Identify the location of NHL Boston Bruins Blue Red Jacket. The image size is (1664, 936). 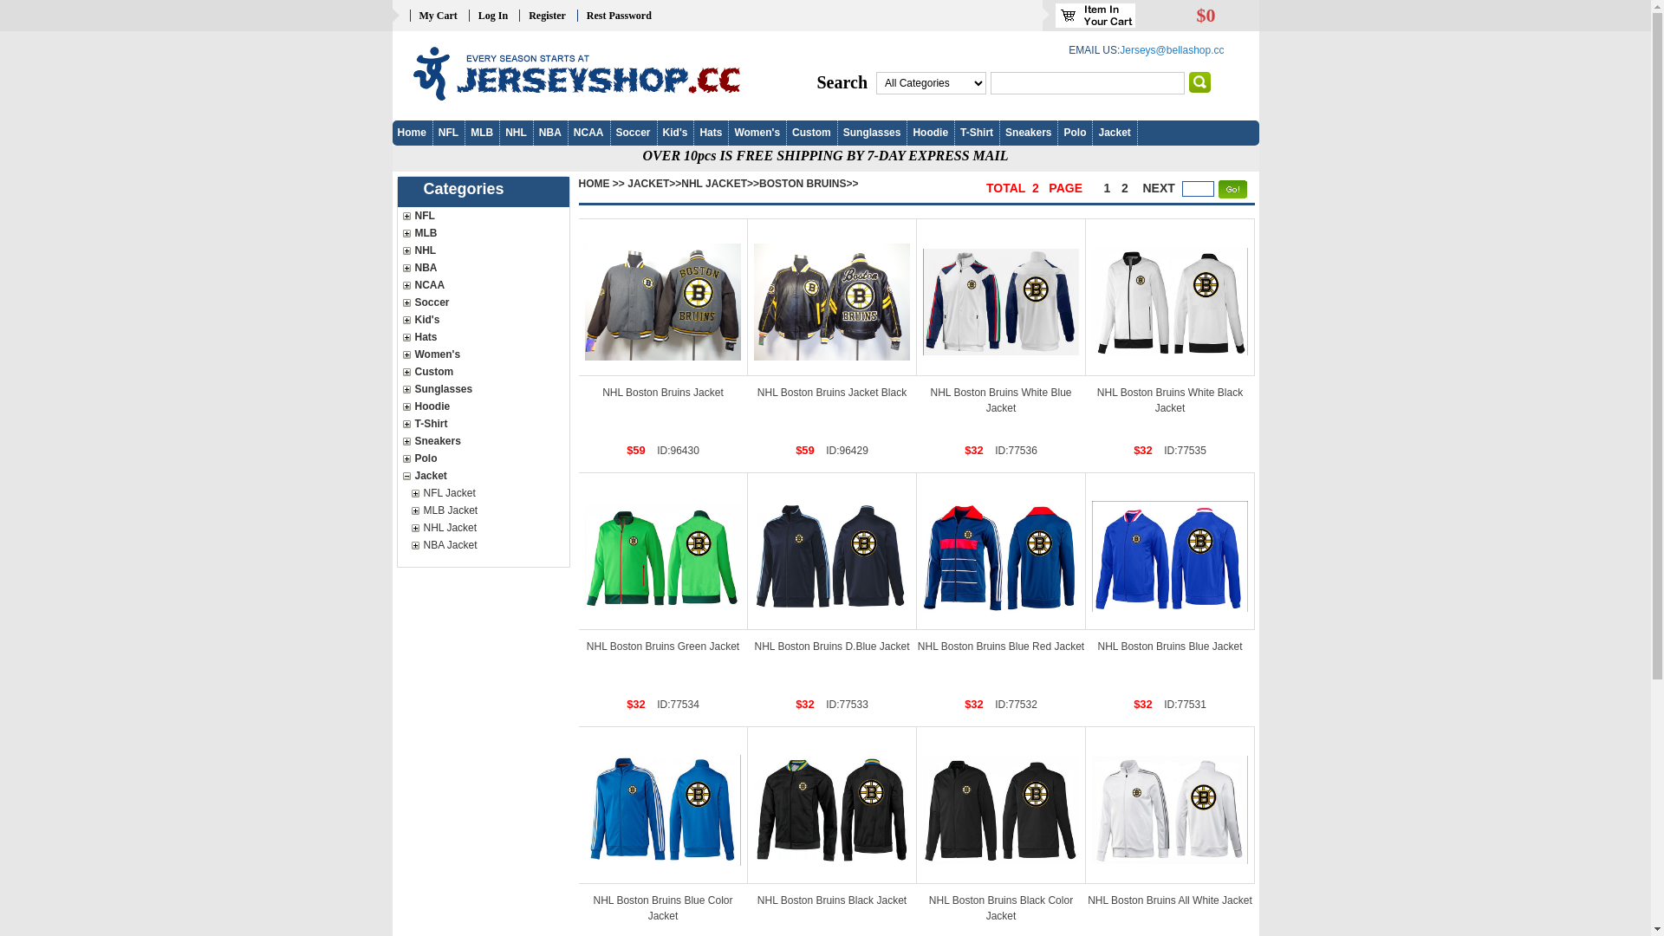
(1000, 556).